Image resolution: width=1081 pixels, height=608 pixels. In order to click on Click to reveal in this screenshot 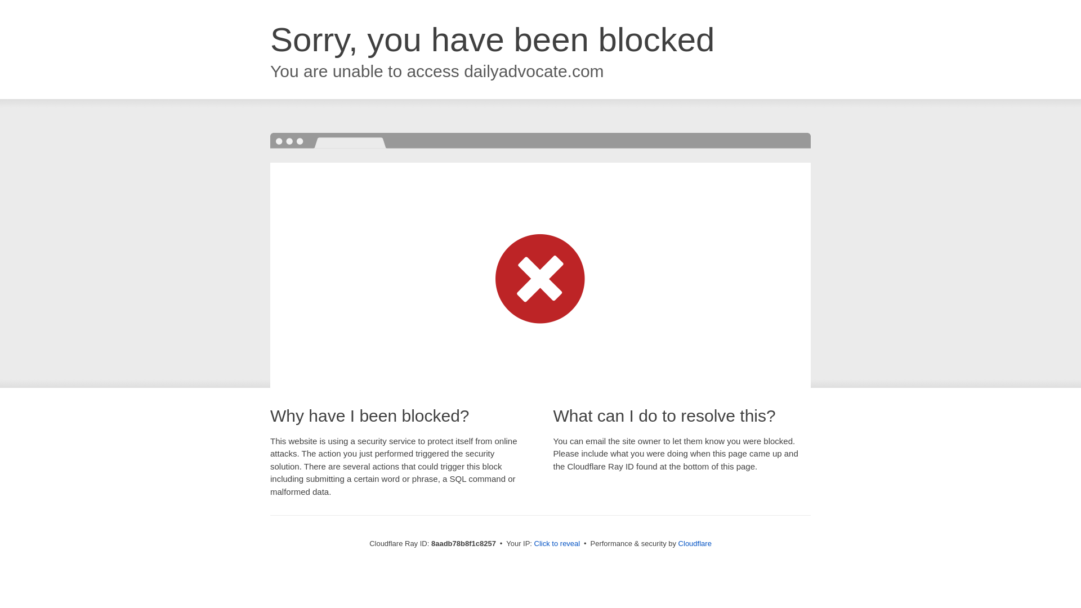, I will do `click(557, 544)`.